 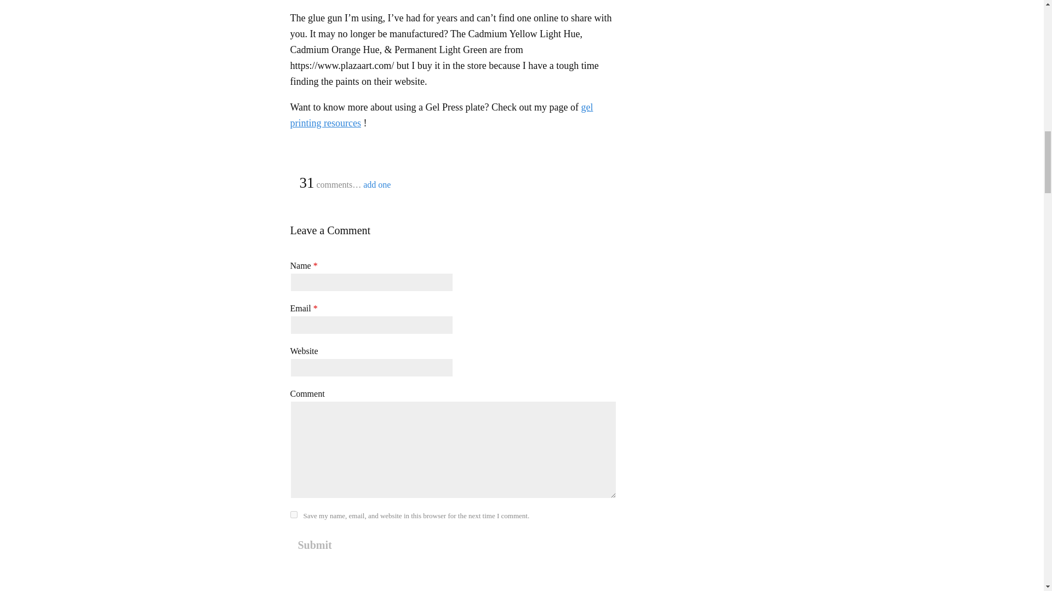 What do you see at coordinates (315, 545) in the screenshot?
I see `Submit` at bounding box center [315, 545].